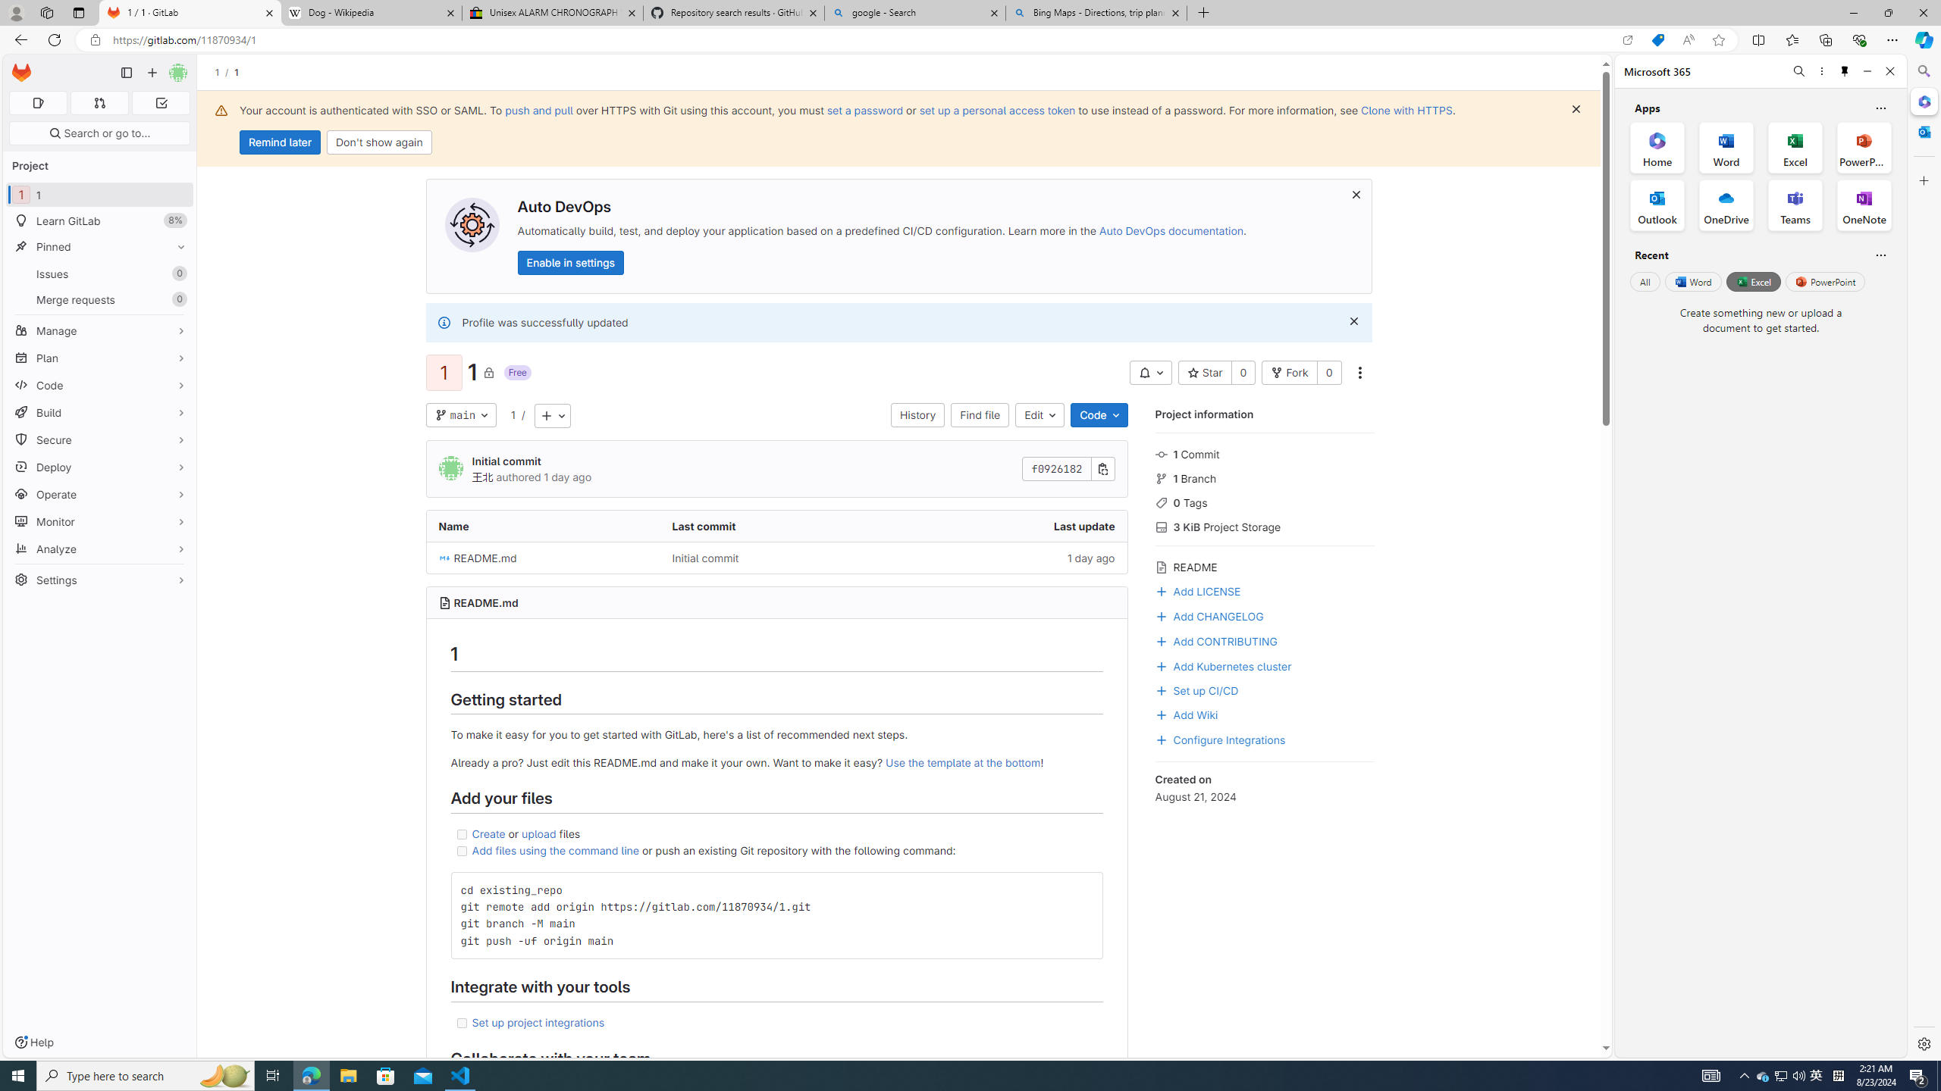 The height and width of the screenshot is (1091, 1941). I want to click on Dog - Wikipedia, so click(370, 13).